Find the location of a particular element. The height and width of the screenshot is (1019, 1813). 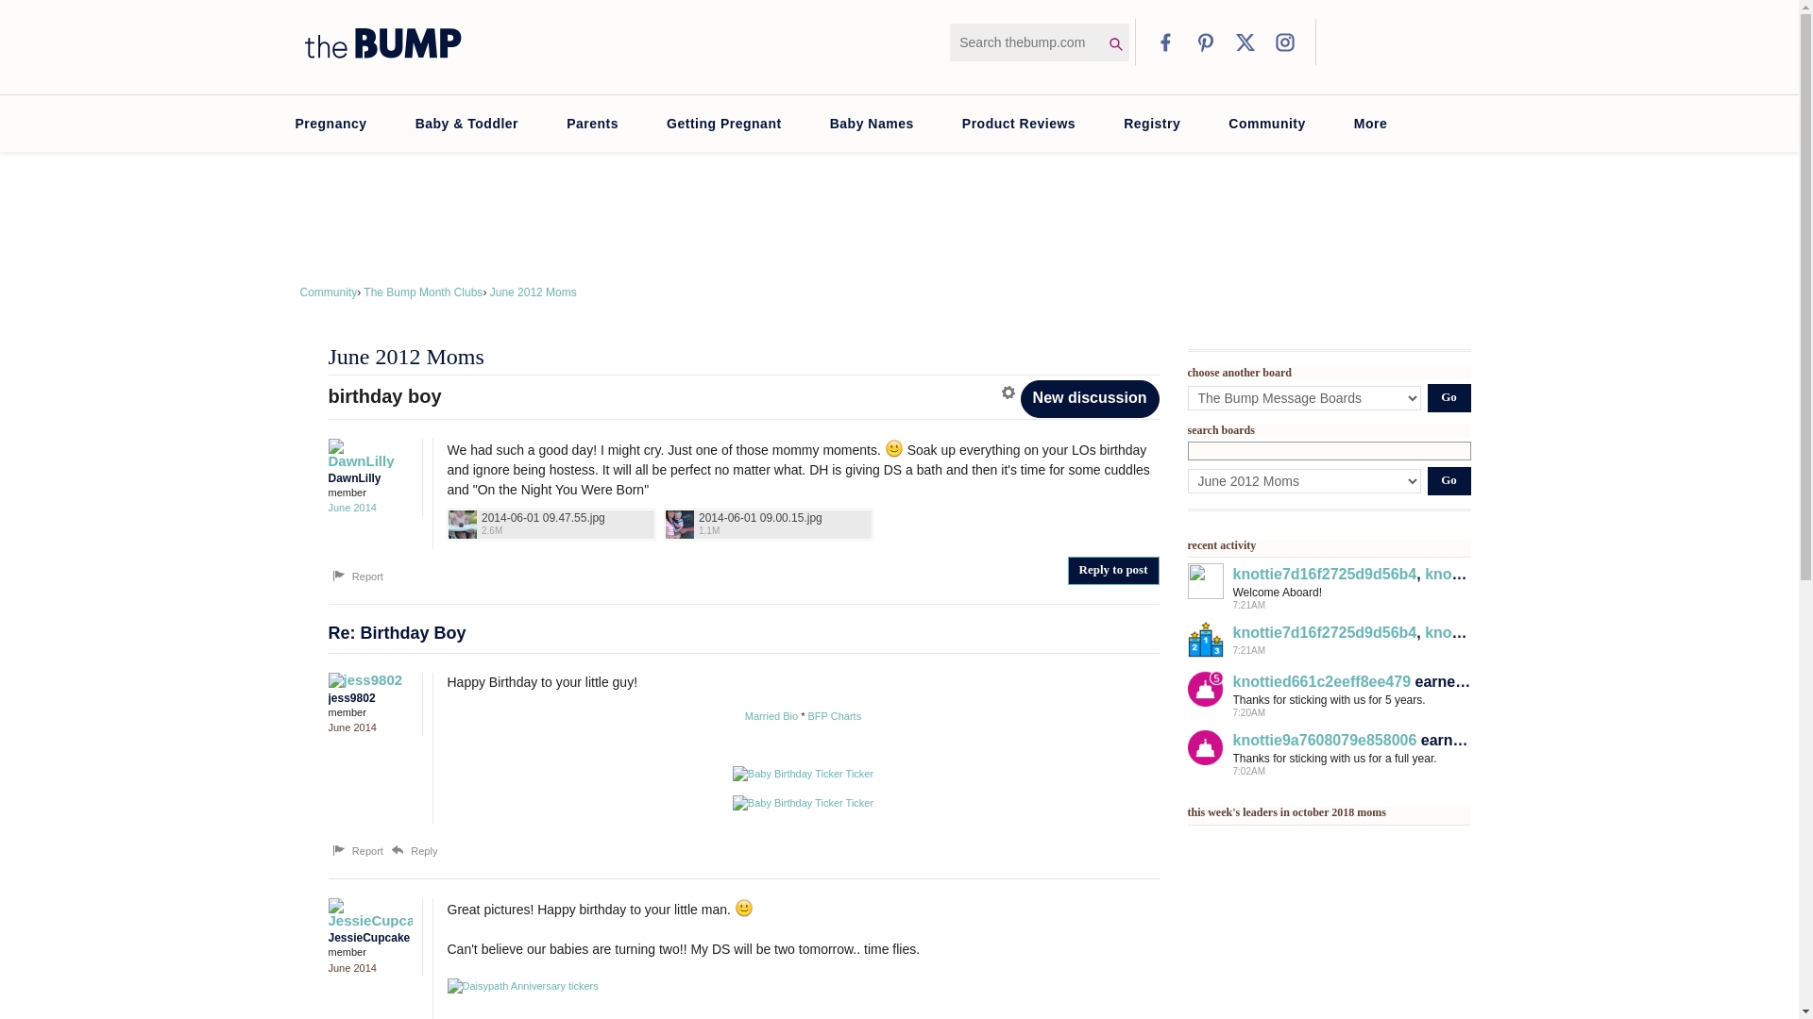

Report is located at coordinates (356, 851).